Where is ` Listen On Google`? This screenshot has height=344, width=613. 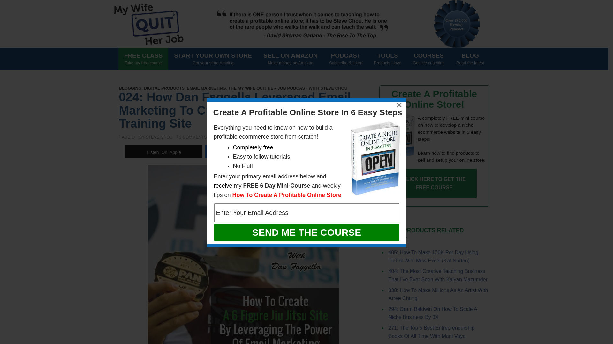
 Listen On Google is located at coordinates (306, 232).